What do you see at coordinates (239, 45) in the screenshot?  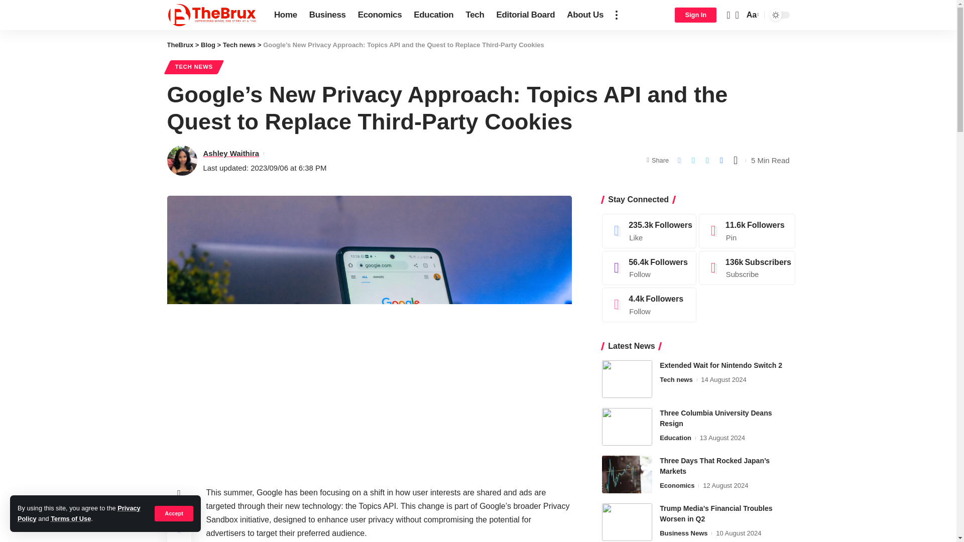 I see `Go to the Tech news Category archives.` at bounding box center [239, 45].